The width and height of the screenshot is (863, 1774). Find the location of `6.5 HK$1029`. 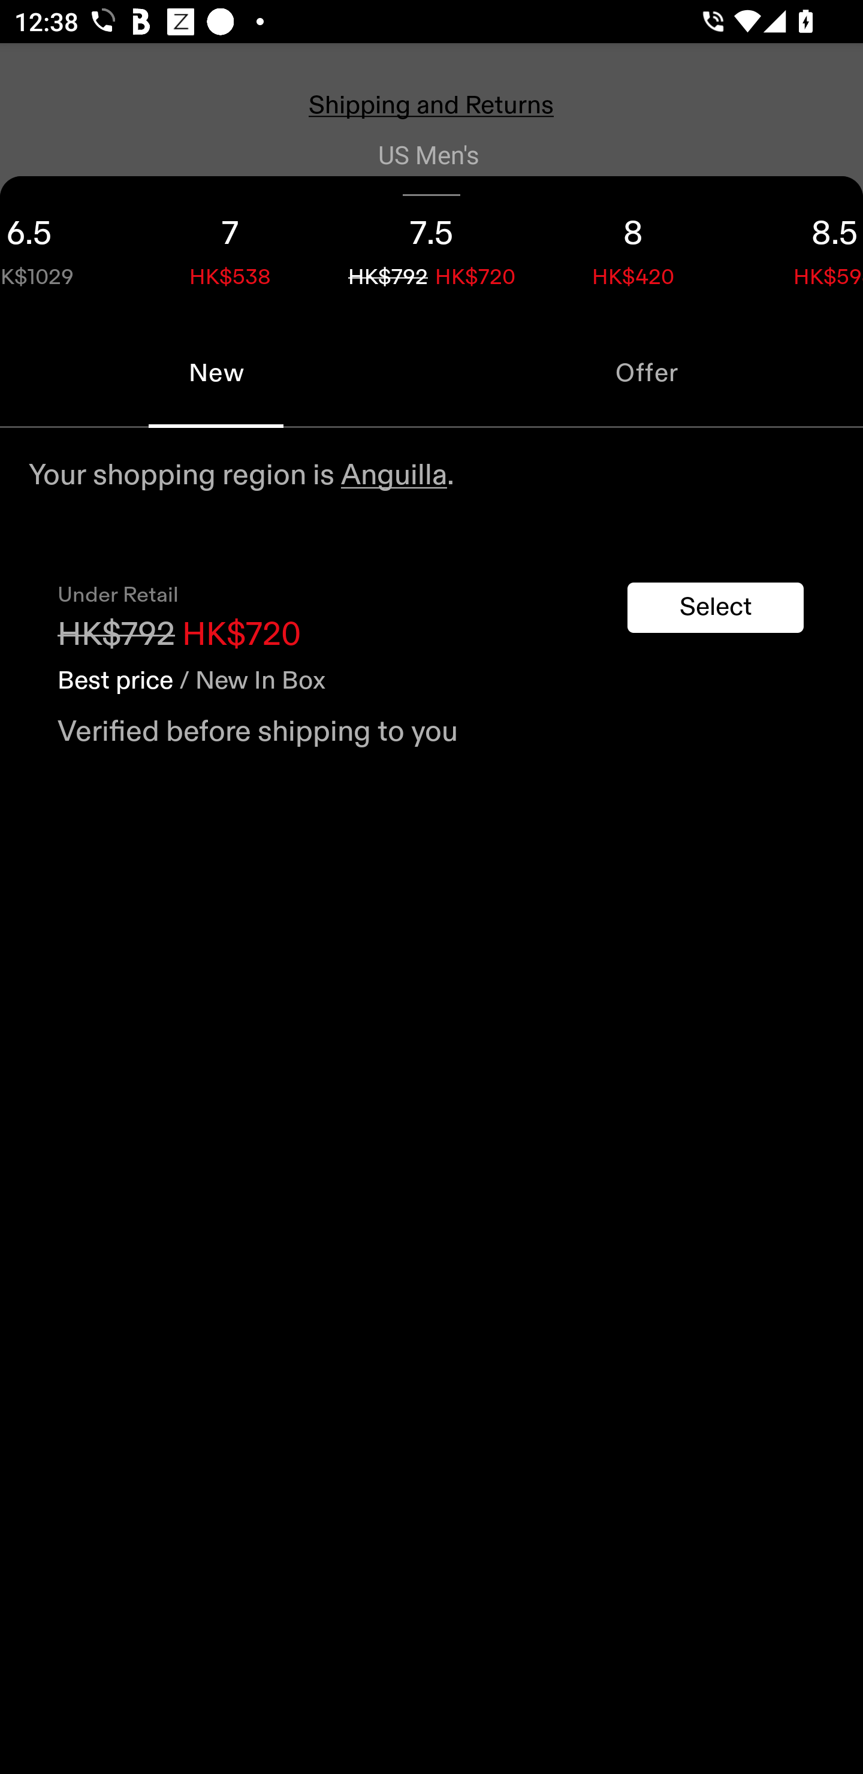

6.5 HK$1029 is located at coordinates (65, 247).